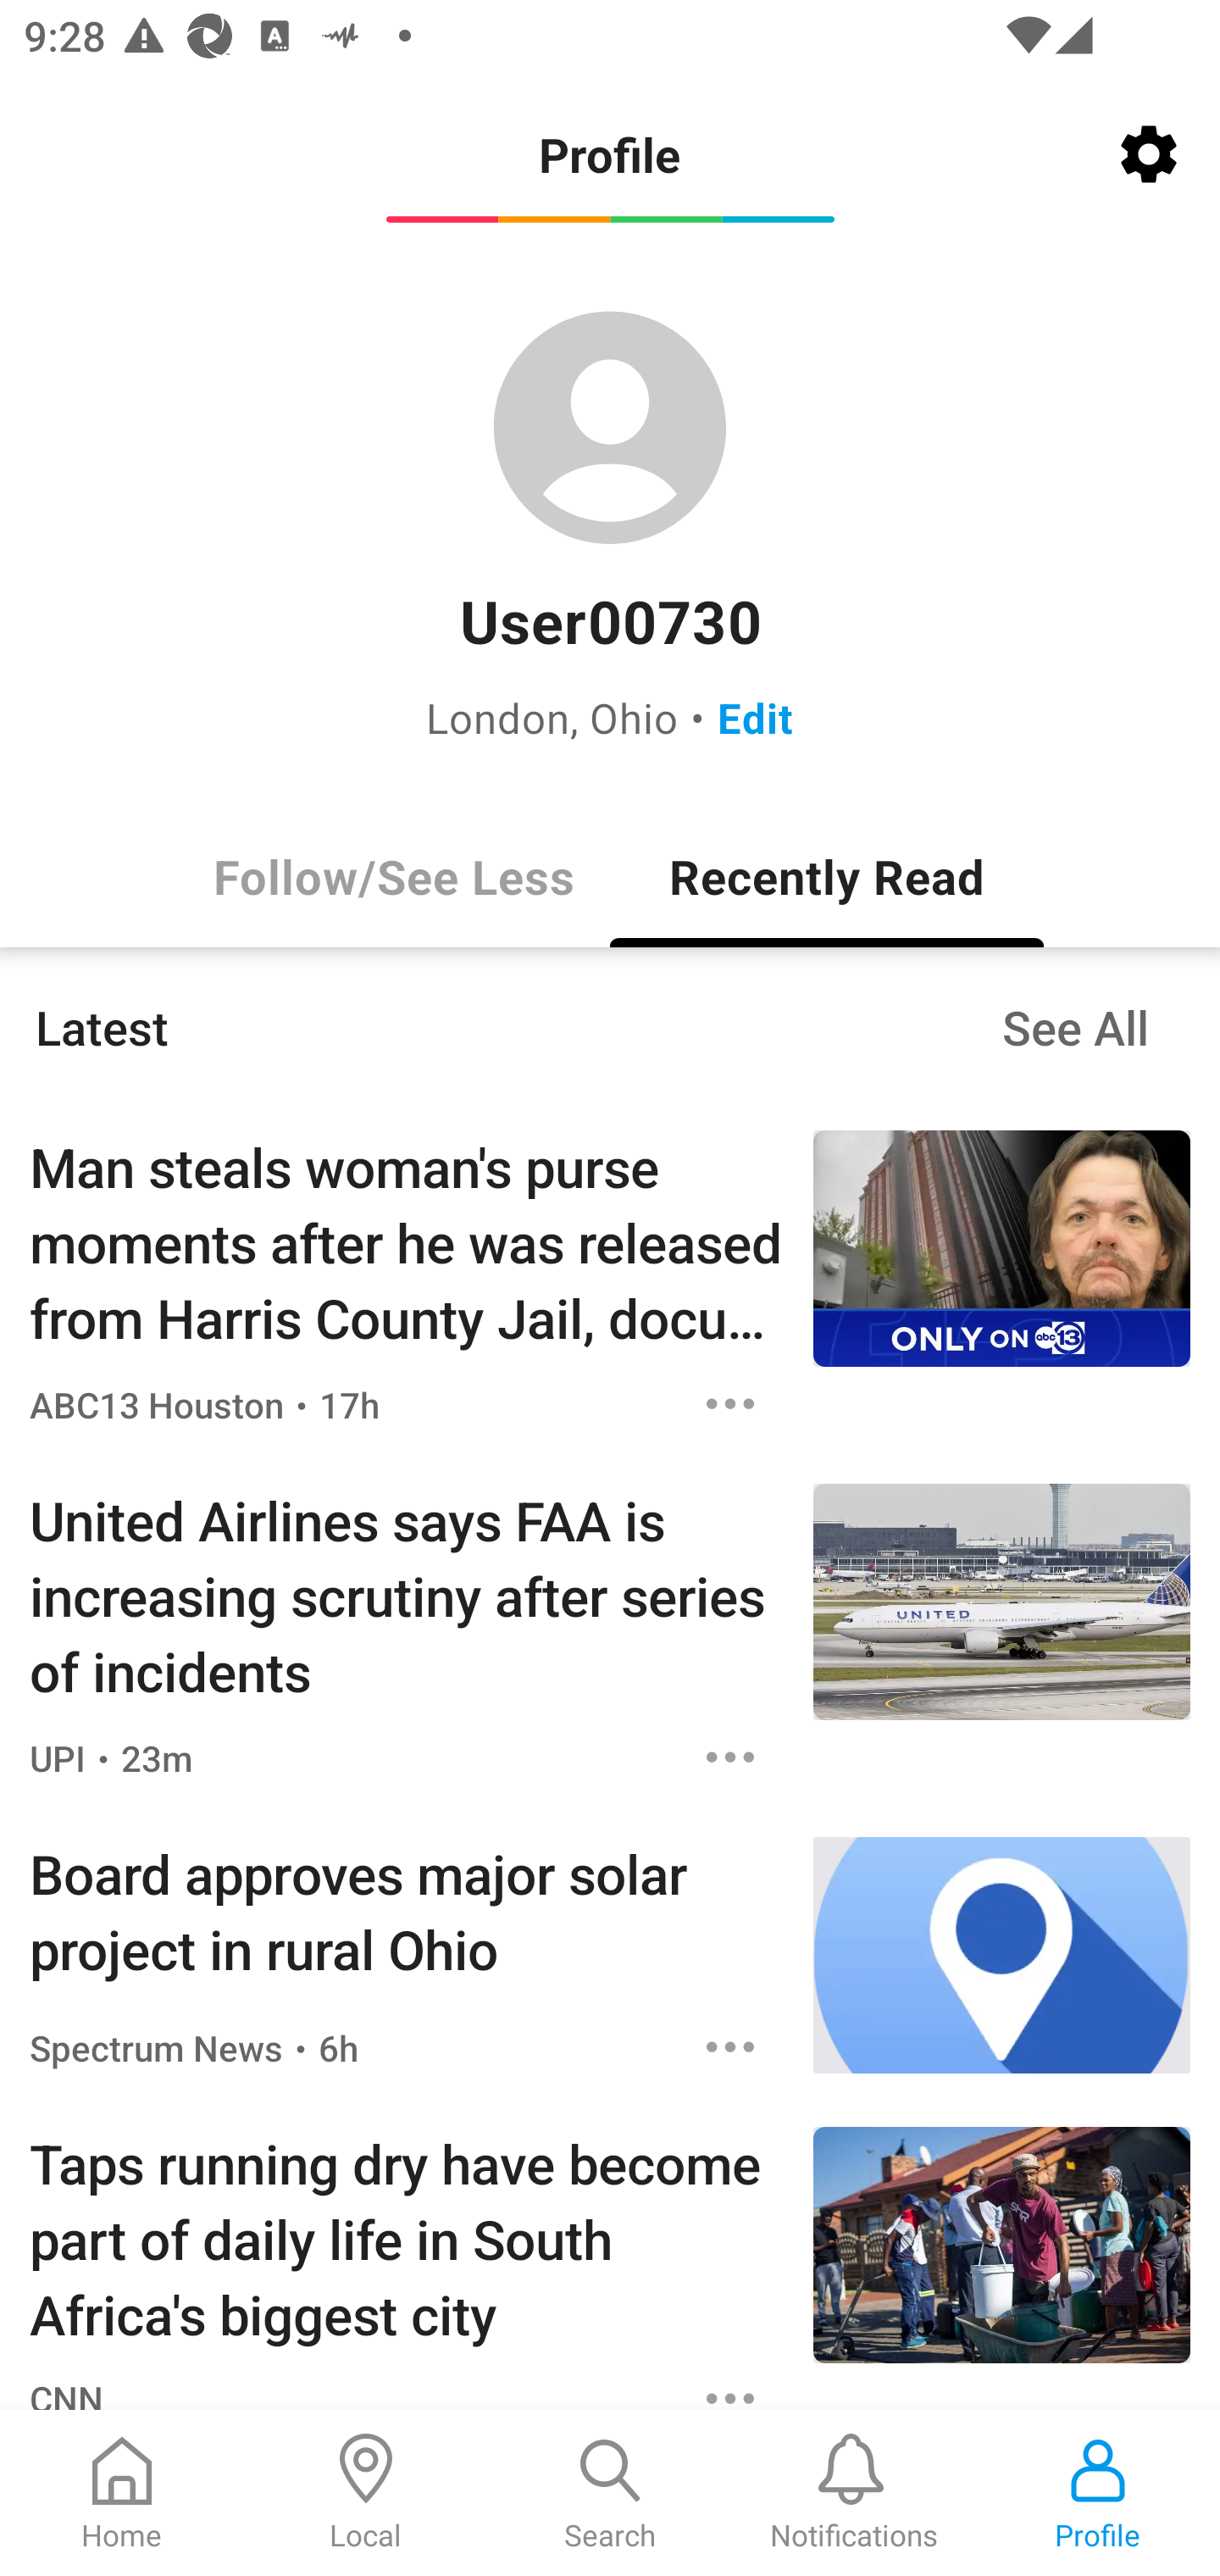 The image size is (1220, 2576). I want to click on Local, so click(366, 2493).